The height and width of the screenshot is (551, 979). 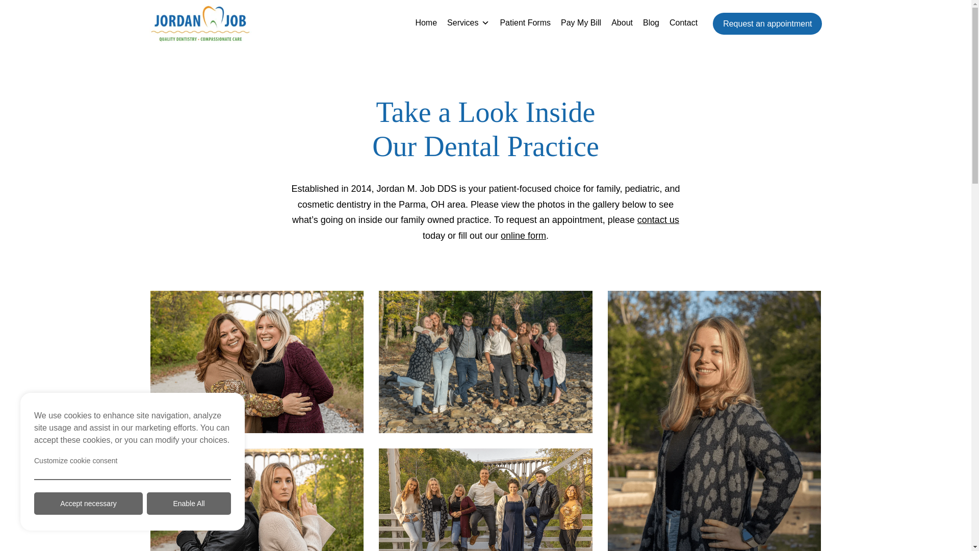 I want to click on Accept necessary, so click(x=89, y=503).